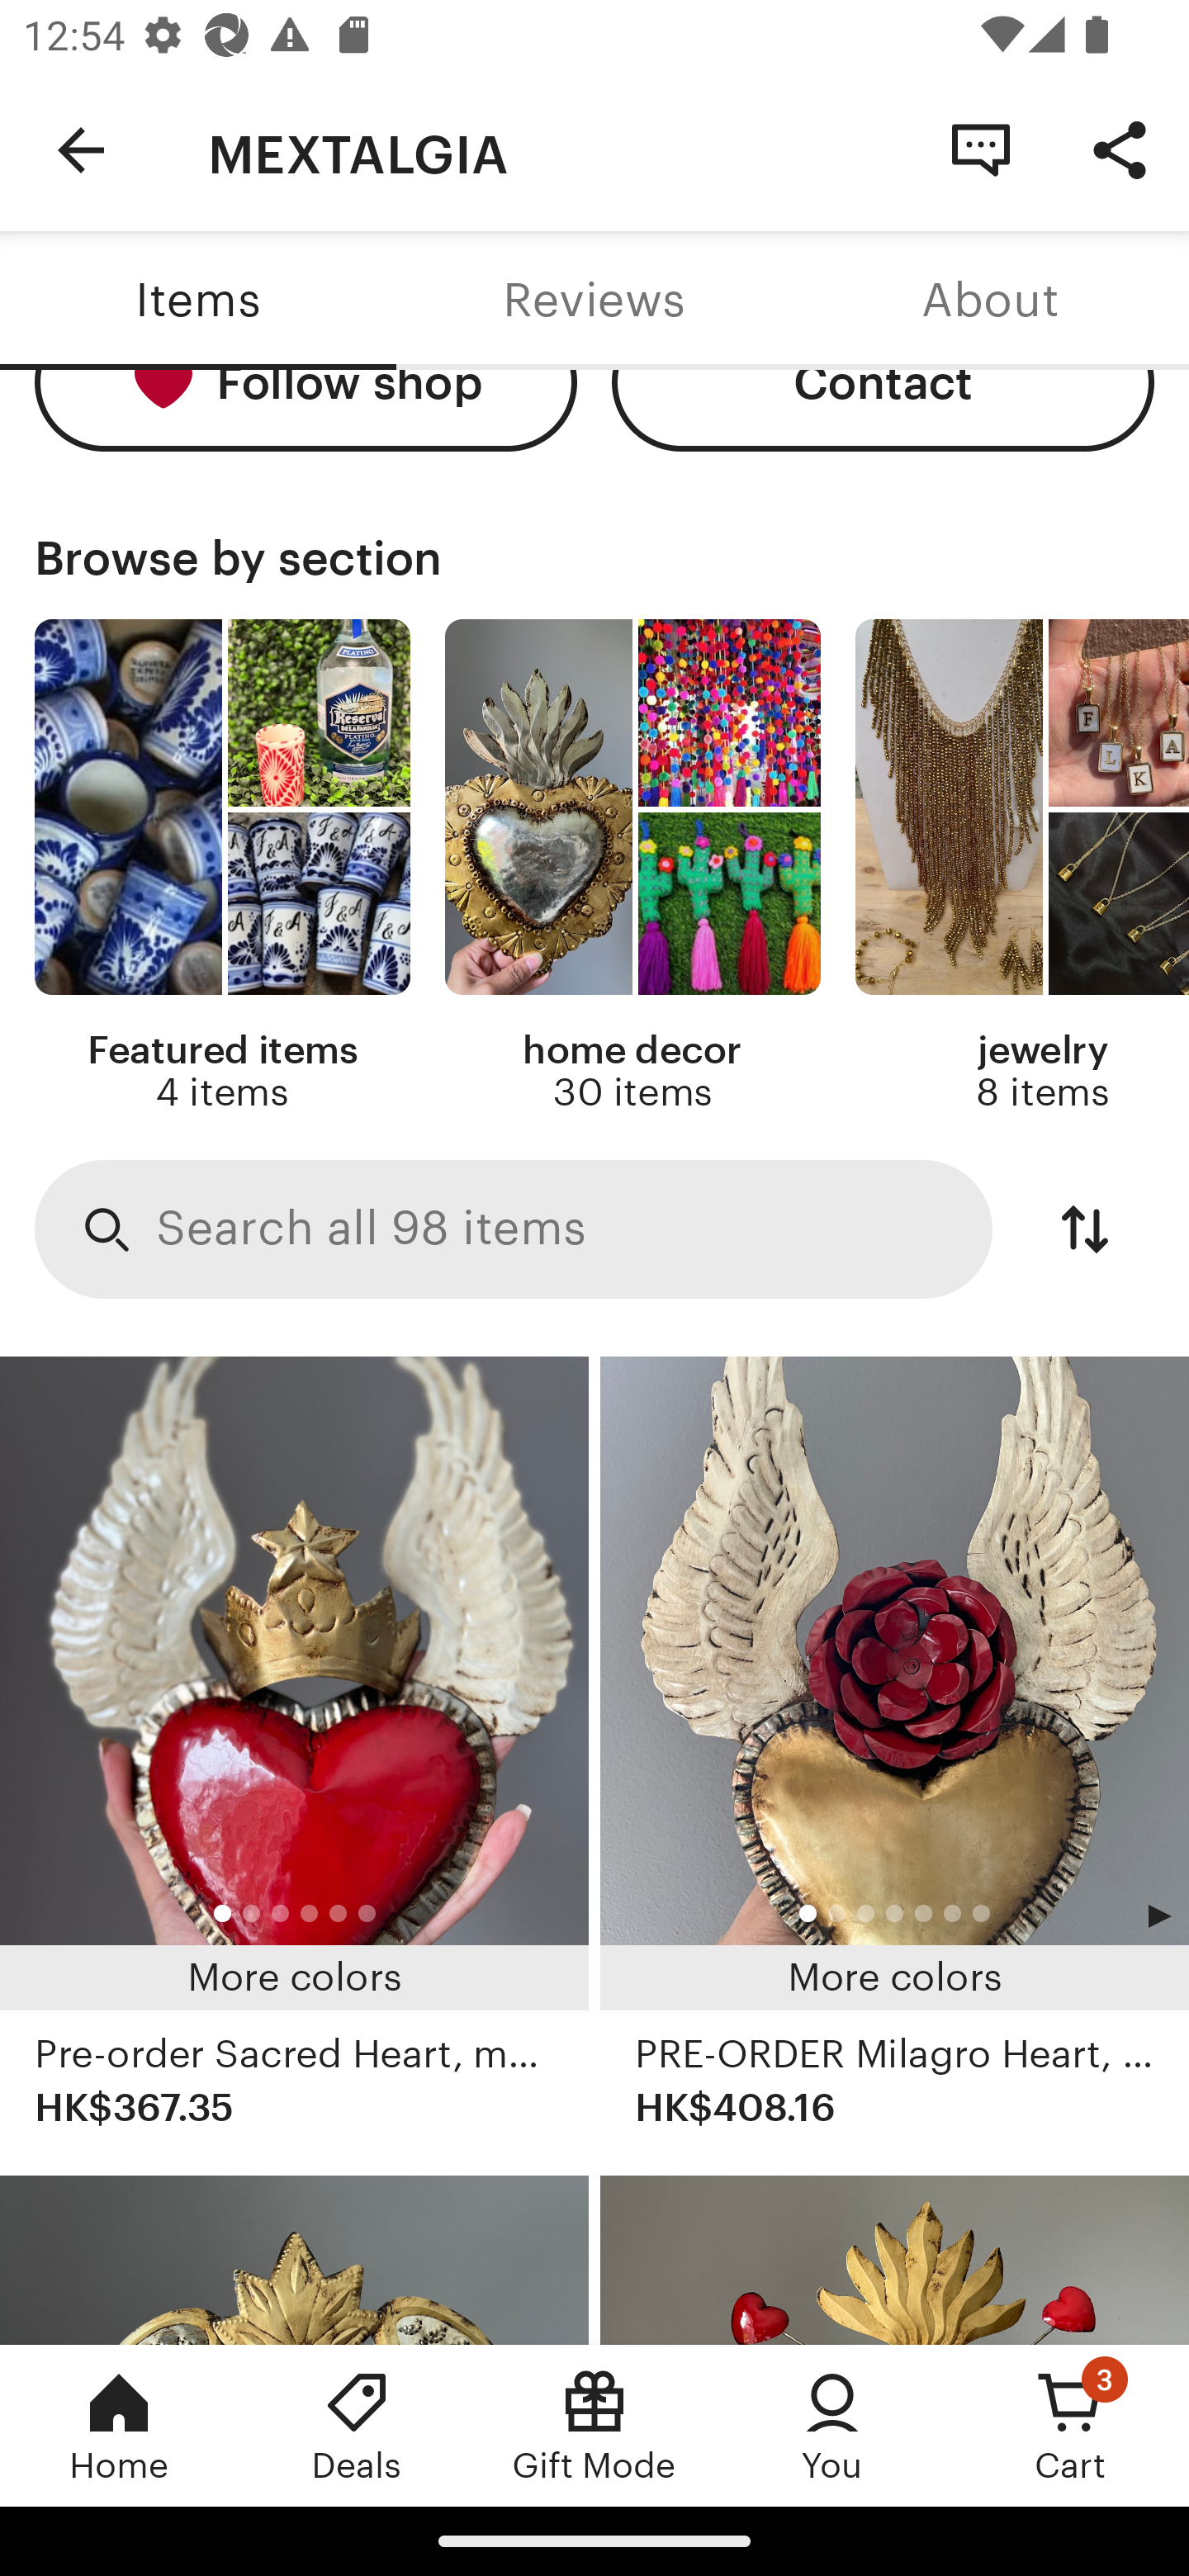 The width and height of the screenshot is (1189, 2576). Describe the element at coordinates (594, 2425) in the screenshot. I see `Gift Mode` at that location.